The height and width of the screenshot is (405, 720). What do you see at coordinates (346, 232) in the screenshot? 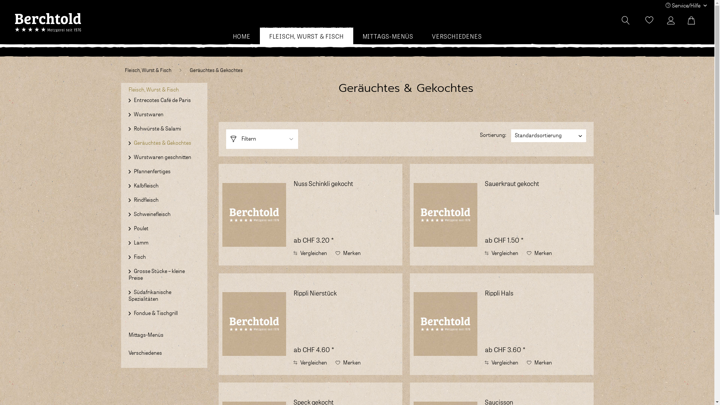
I see `Inhalt` at bounding box center [346, 232].